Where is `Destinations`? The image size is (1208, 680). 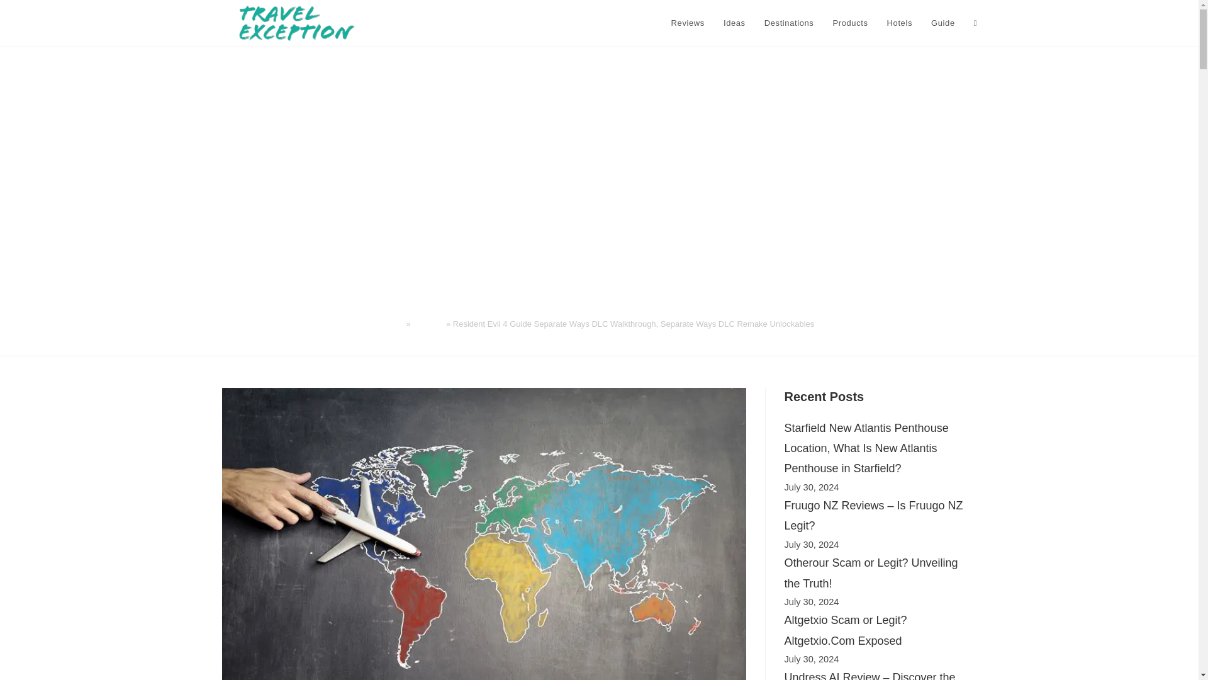 Destinations is located at coordinates (789, 23).